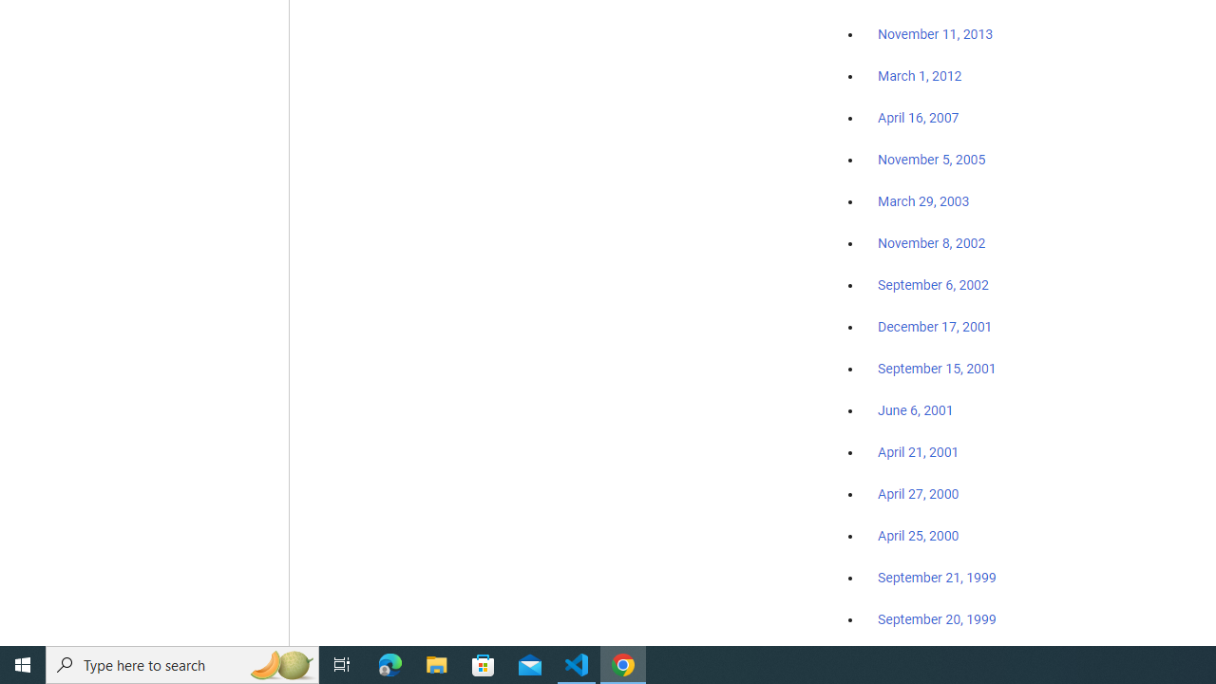  Describe the element at coordinates (916, 410) in the screenshot. I see `June 6, 2001` at that location.